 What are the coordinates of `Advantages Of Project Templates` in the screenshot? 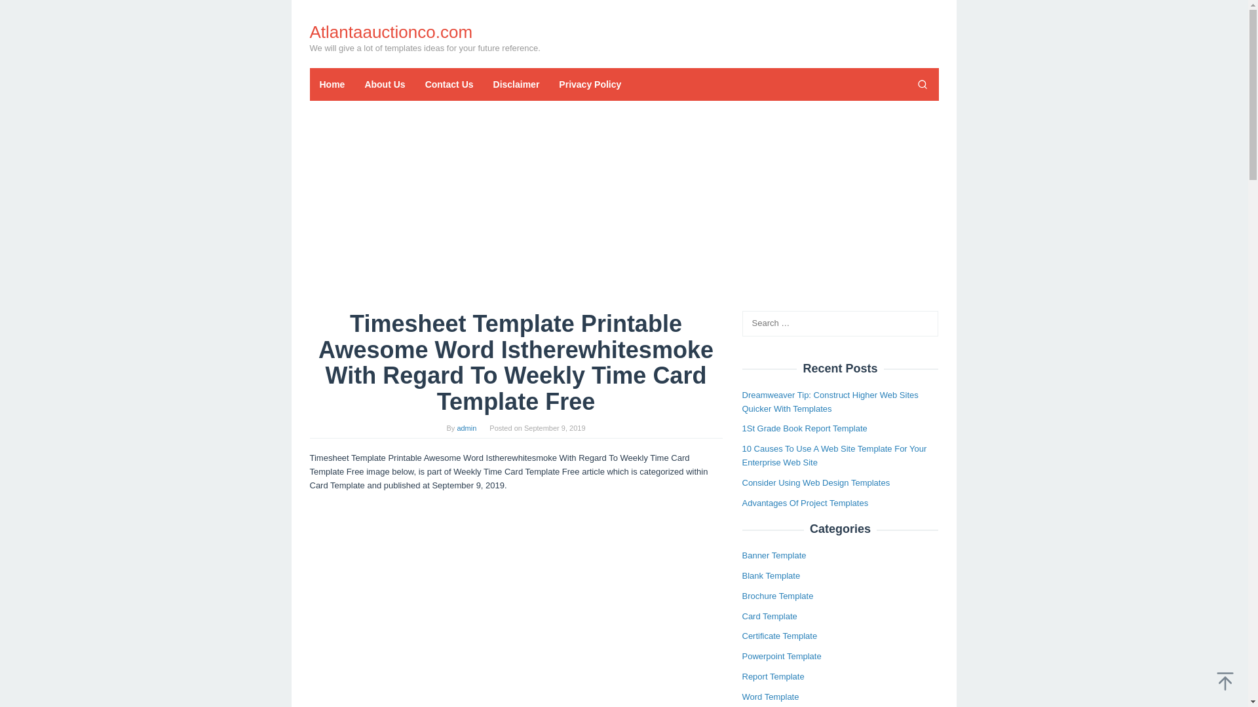 It's located at (805, 503).